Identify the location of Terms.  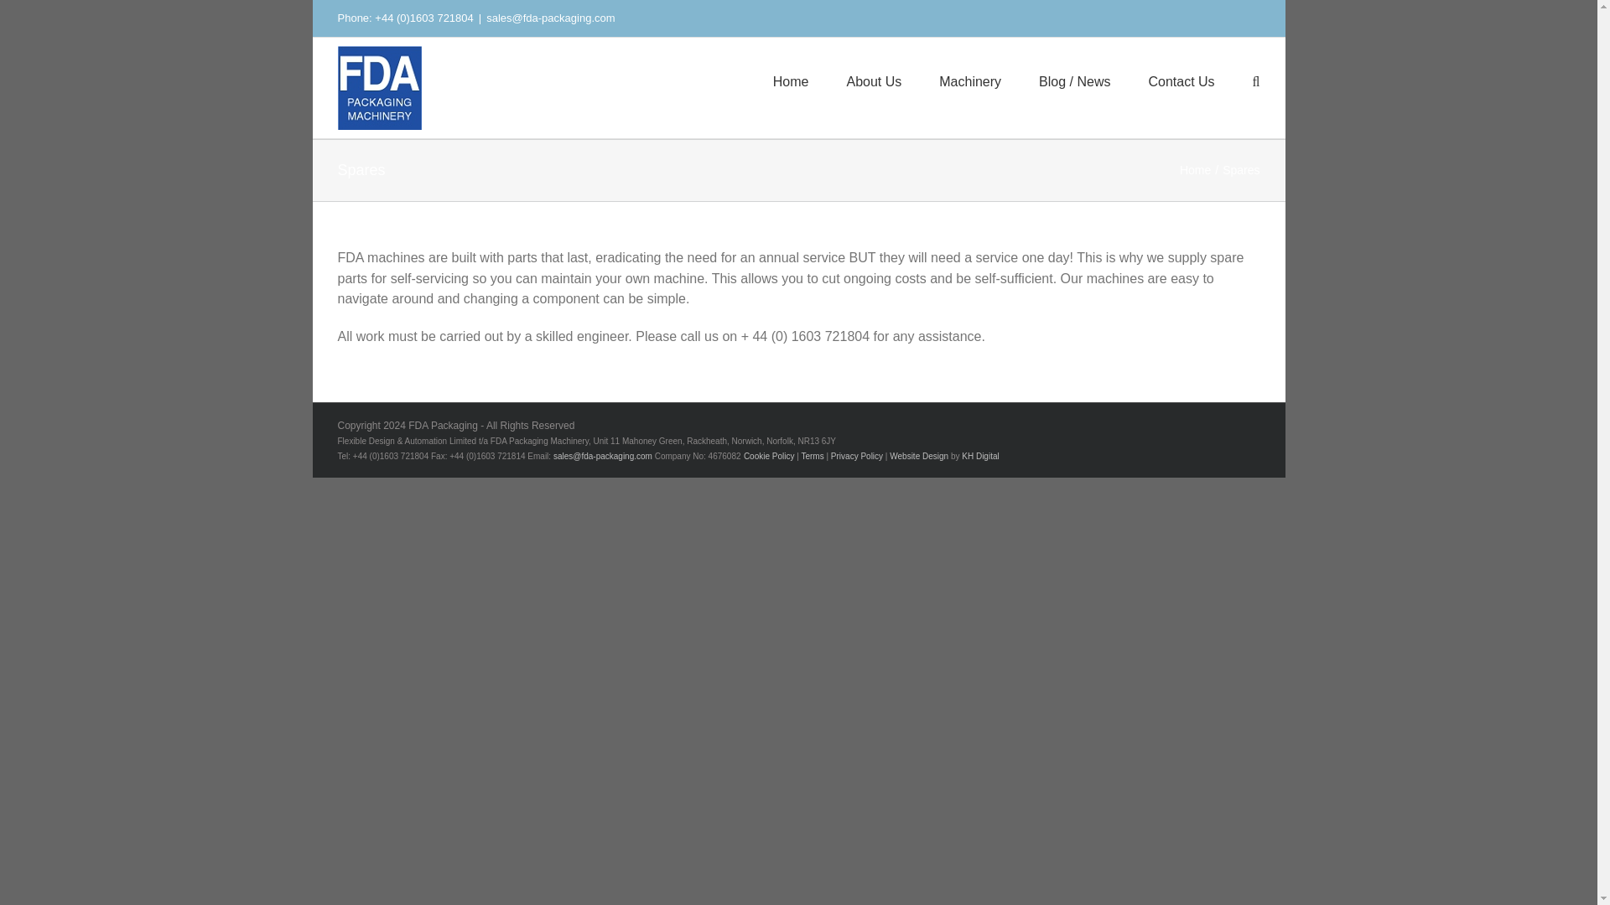
(812, 456).